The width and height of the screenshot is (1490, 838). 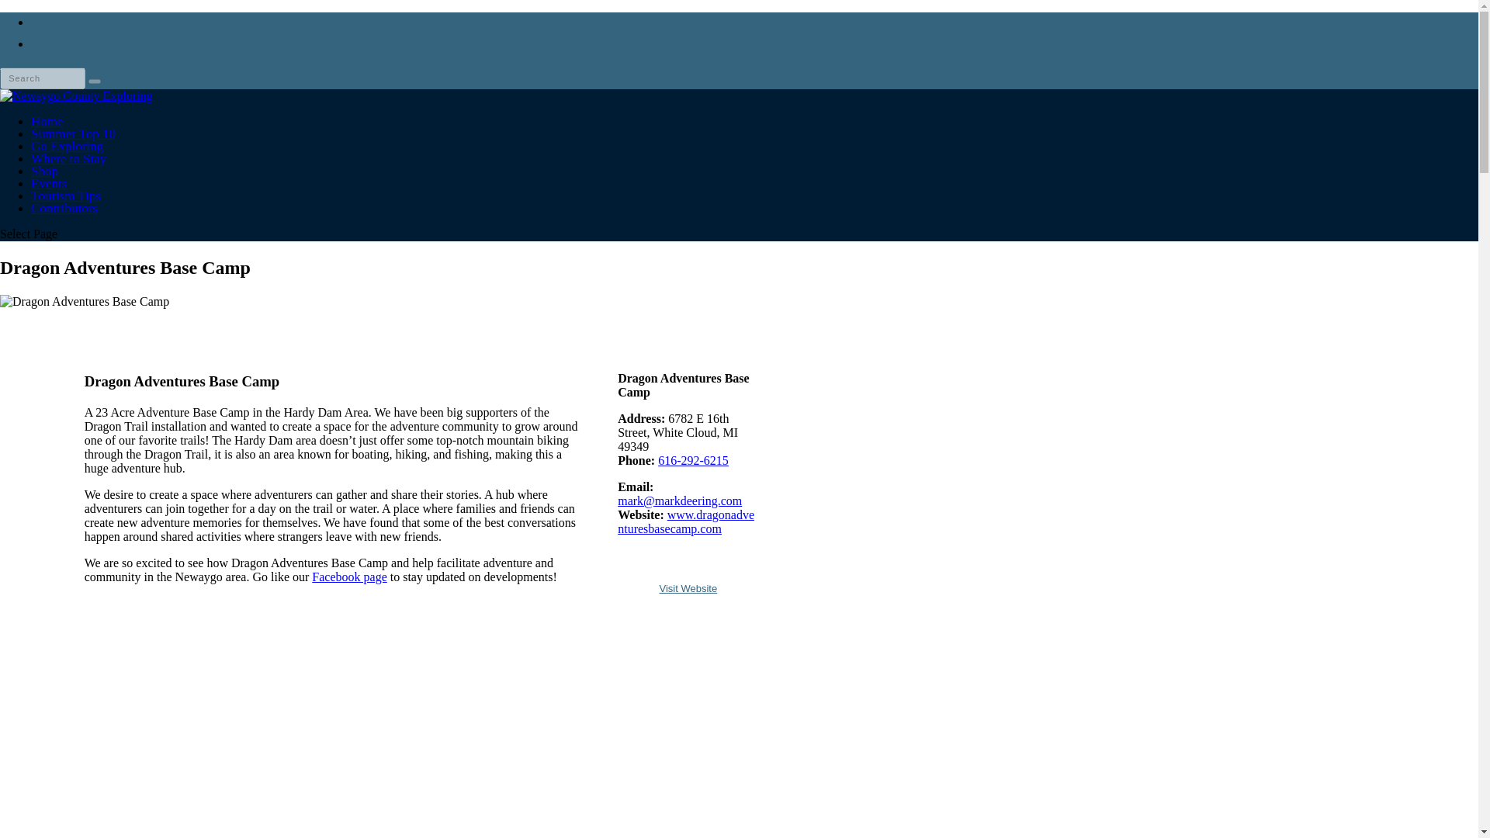 What do you see at coordinates (67, 166) in the screenshot?
I see `Go Exploring` at bounding box center [67, 166].